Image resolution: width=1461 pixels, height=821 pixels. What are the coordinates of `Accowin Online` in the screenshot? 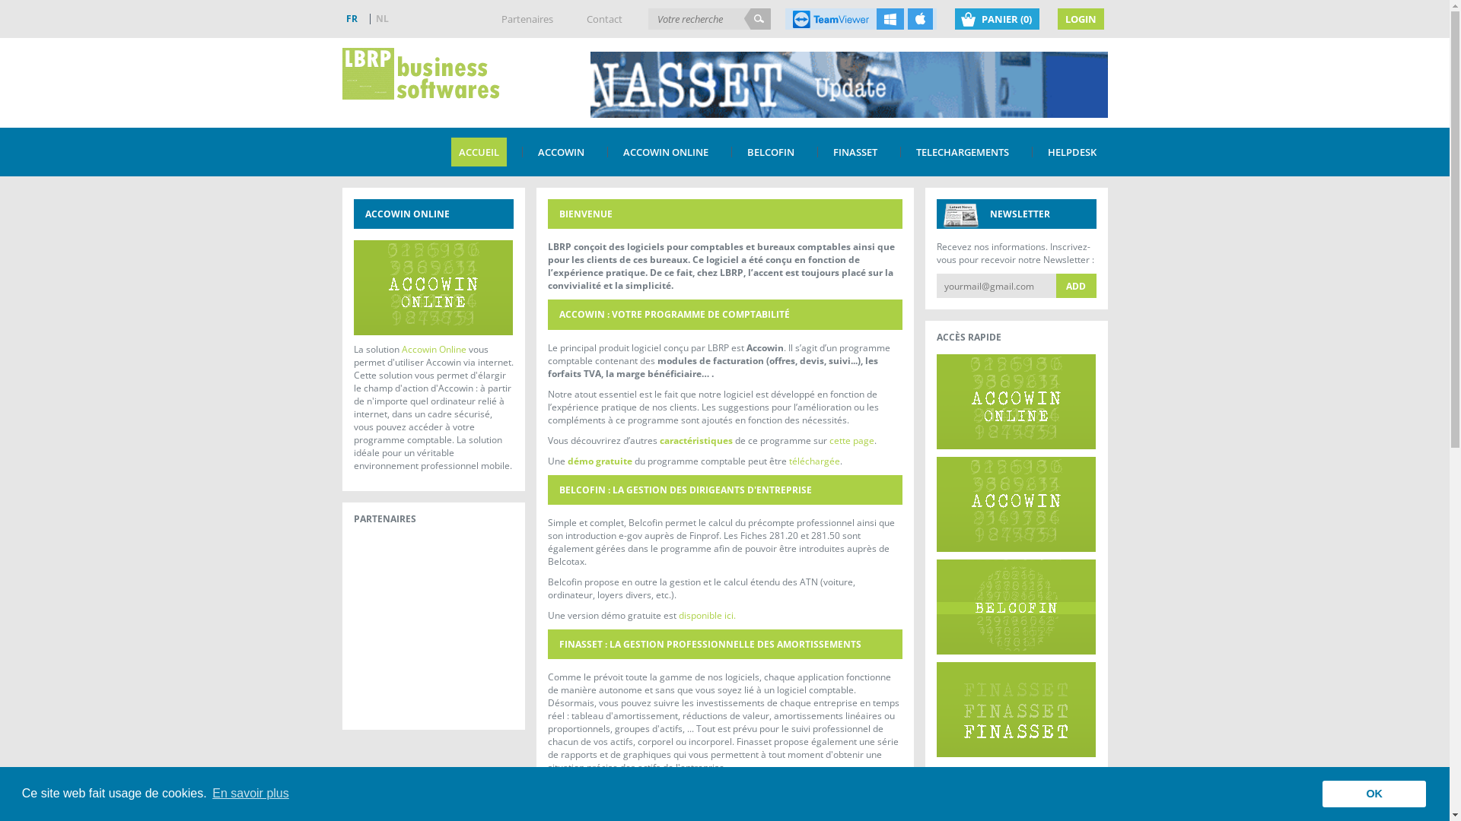 It's located at (434, 350).